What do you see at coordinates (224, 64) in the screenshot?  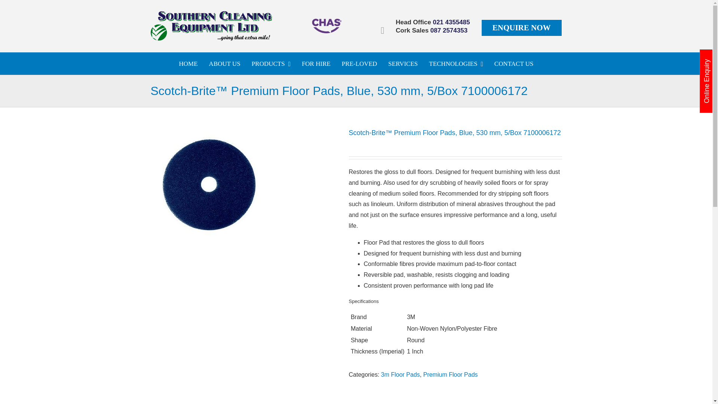 I see `ABOUT US` at bounding box center [224, 64].